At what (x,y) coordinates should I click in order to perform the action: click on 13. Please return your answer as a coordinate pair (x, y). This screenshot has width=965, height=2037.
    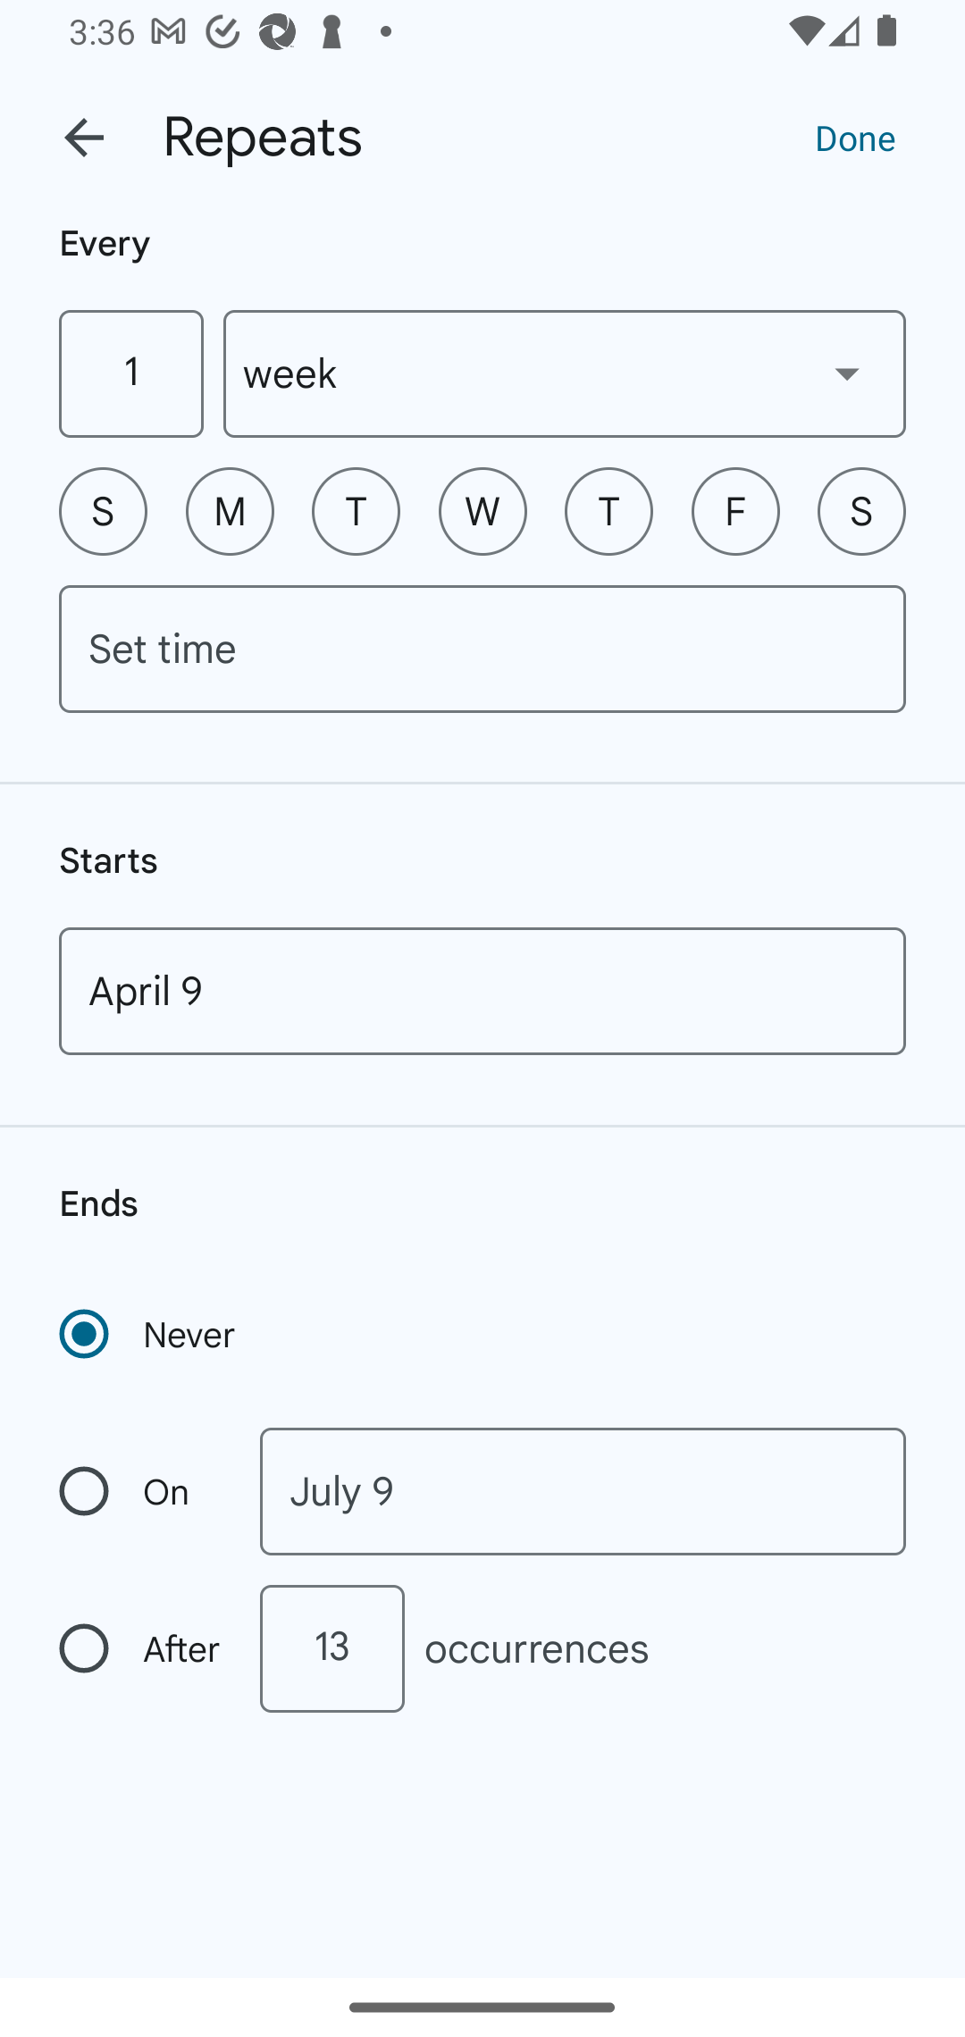
    Looking at the image, I should click on (331, 1648).